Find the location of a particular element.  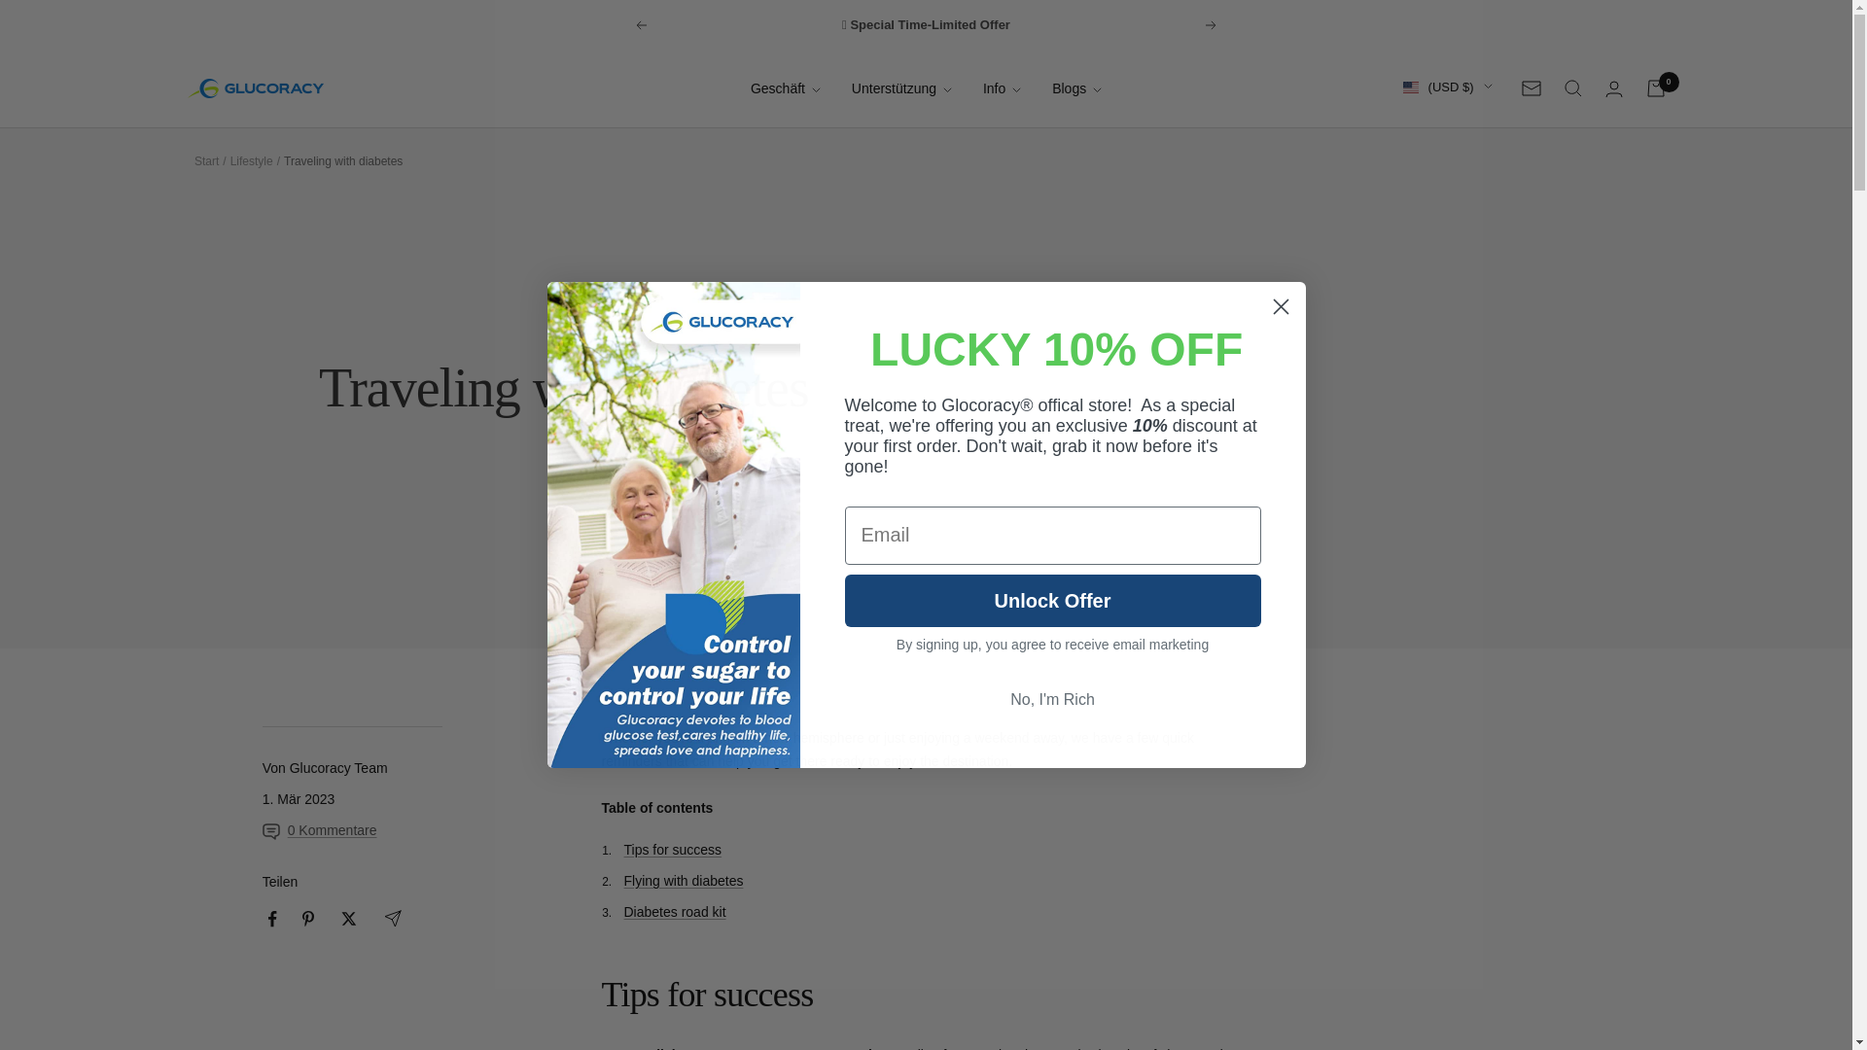

Newsletter is located at coordinates (1531, 88).